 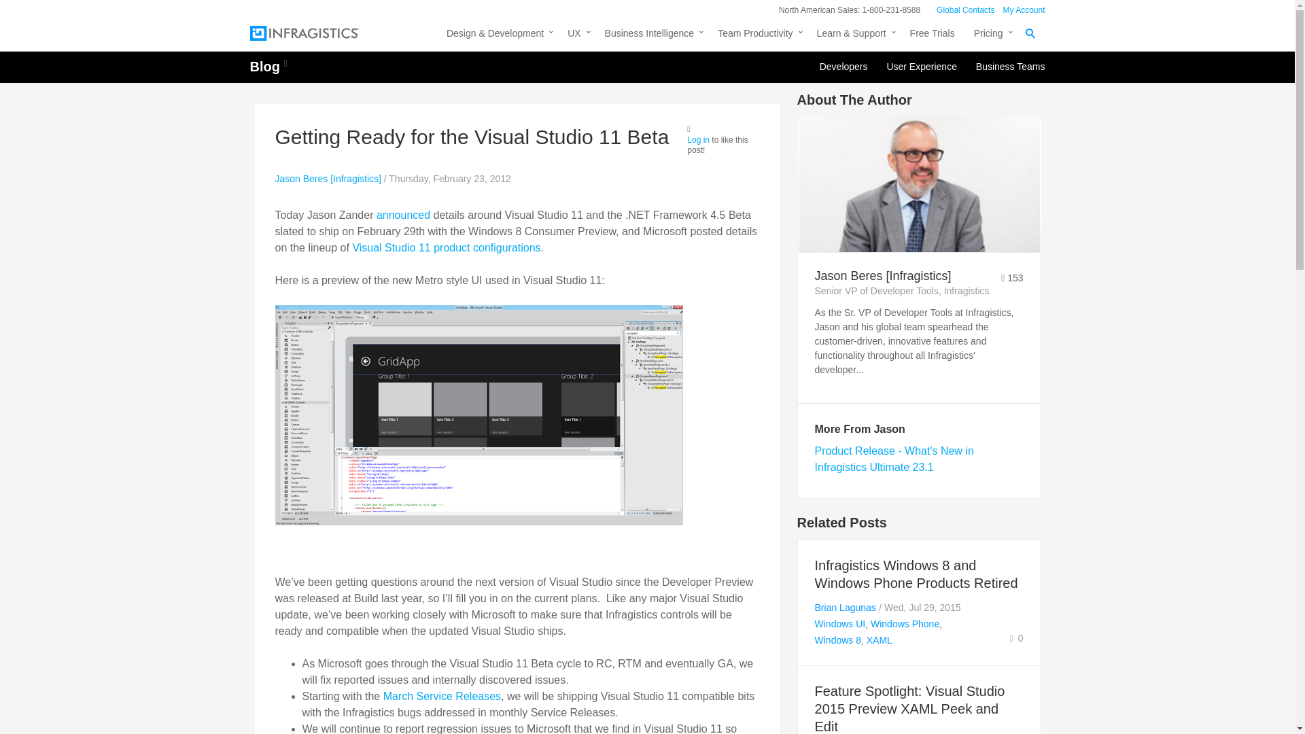 What do you see at coordinates (965, 10) in the screenshot?
I see `Global Contacts` at bounding box center [965, 10].